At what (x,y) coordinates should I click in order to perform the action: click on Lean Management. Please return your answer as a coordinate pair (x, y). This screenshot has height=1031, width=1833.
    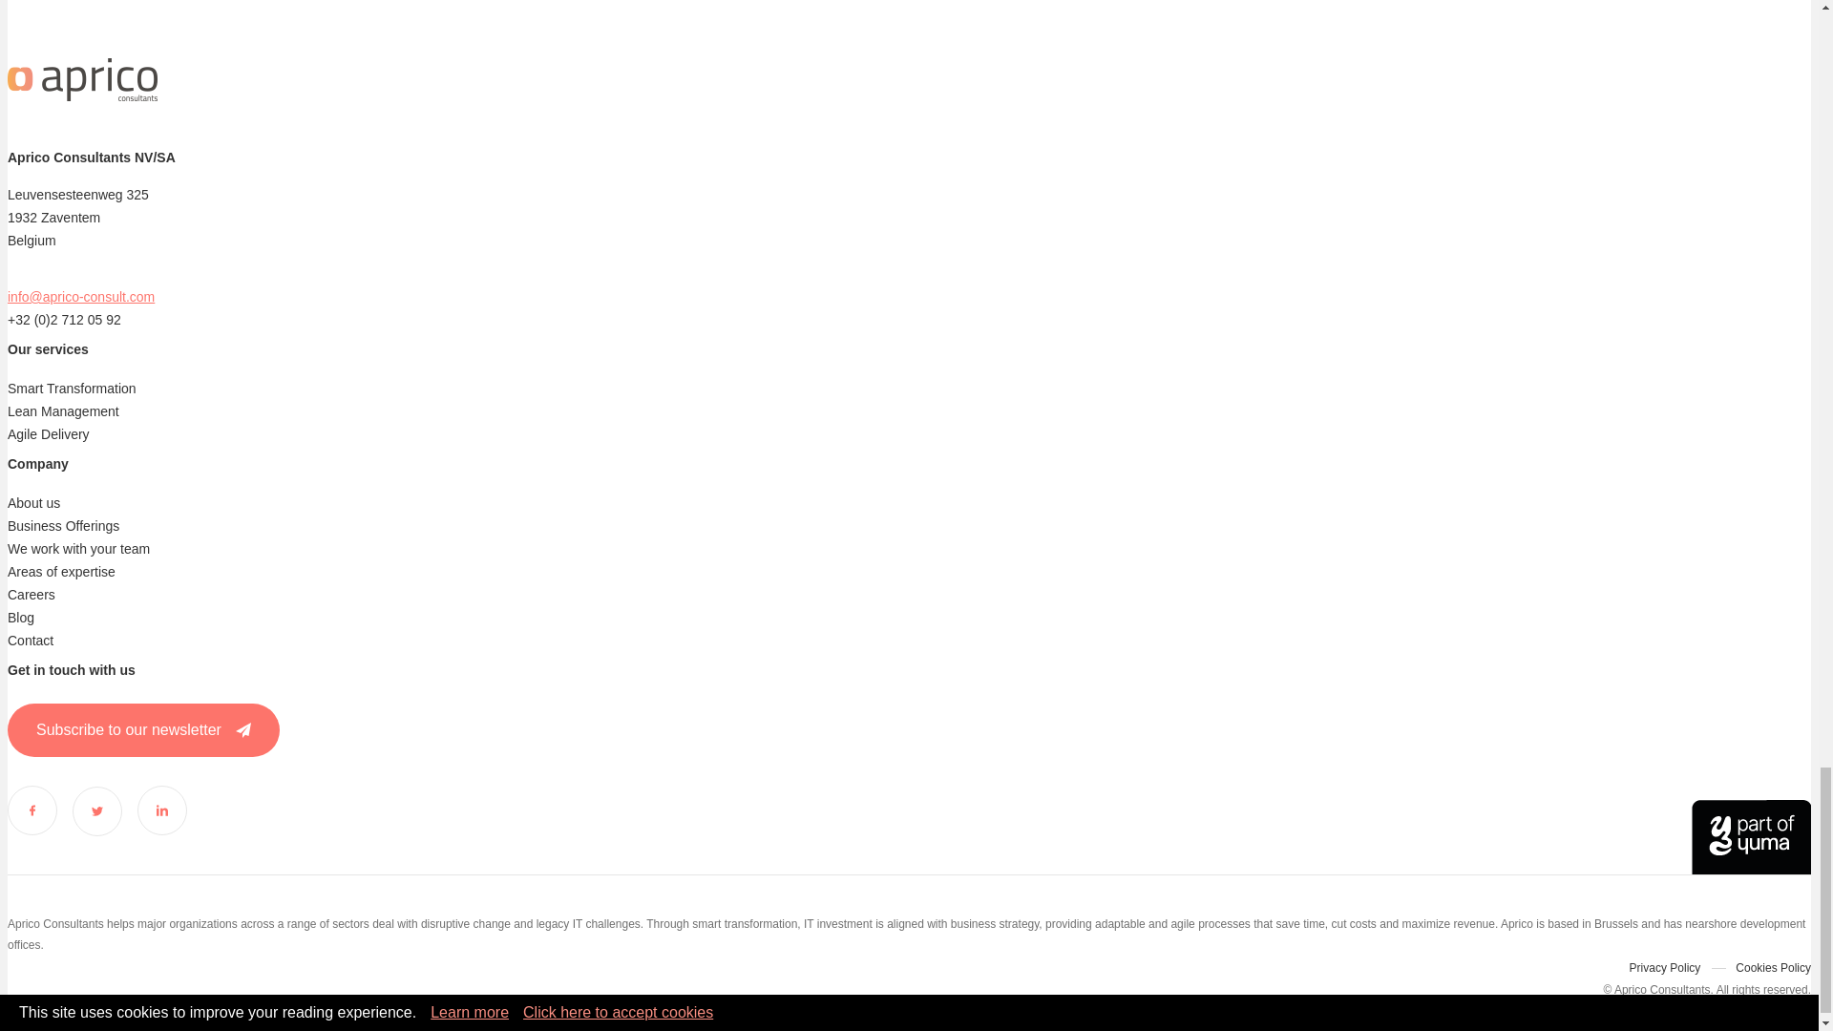
    Looking at the image, I should click on (63, 410).